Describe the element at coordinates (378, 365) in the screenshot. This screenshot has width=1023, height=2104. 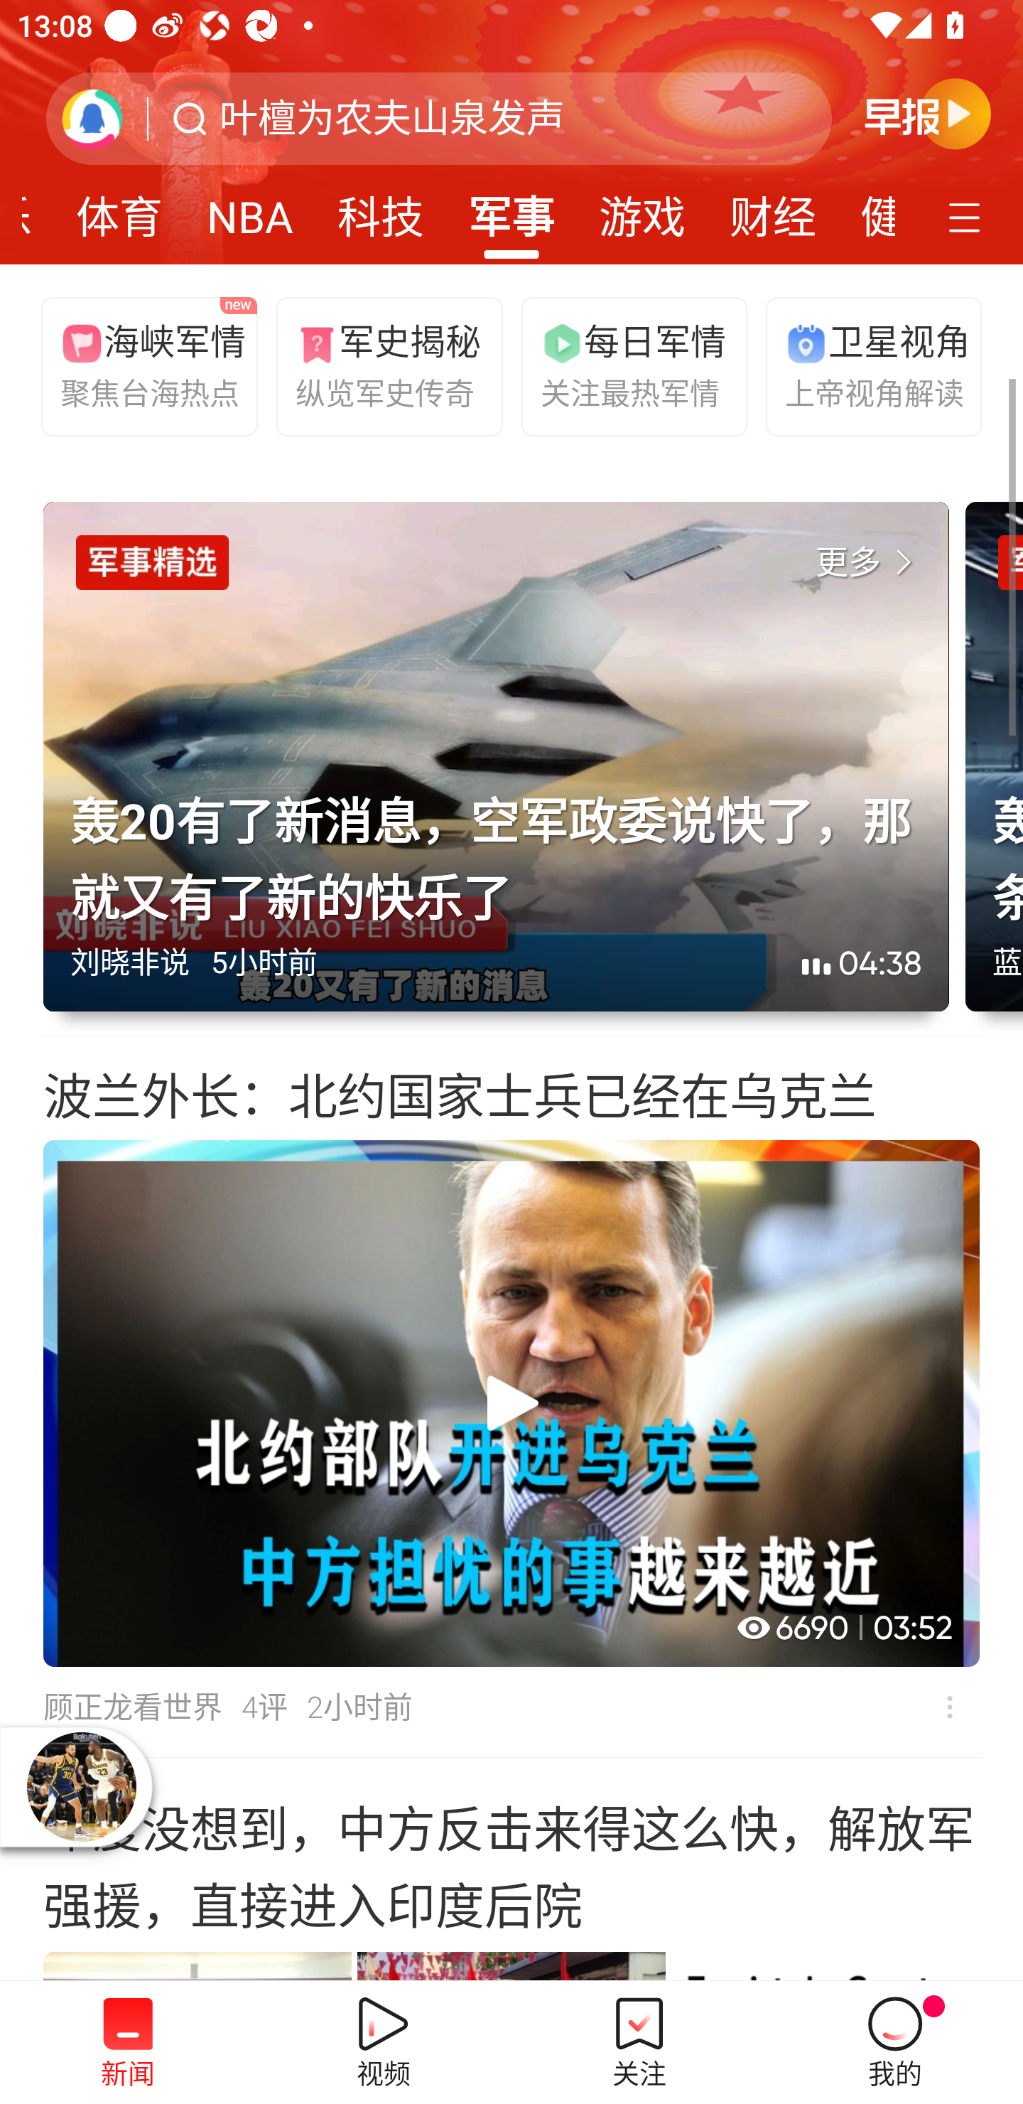
I see `军史揭秘 纵览军史传奇` at that location.